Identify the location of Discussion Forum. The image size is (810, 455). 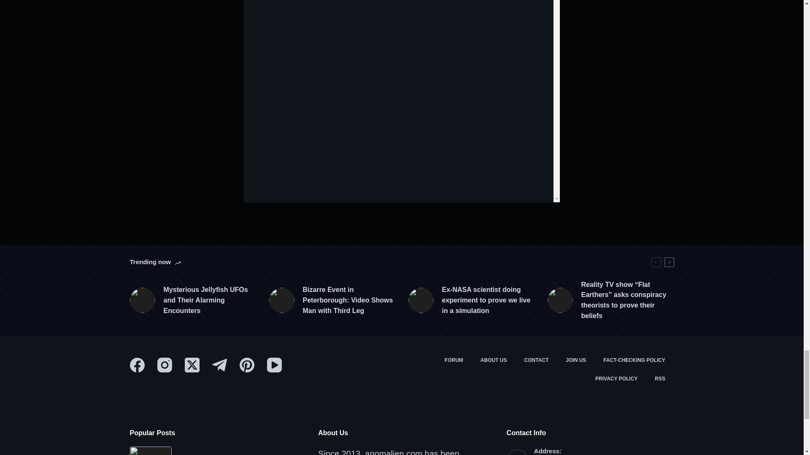
(453, 361).